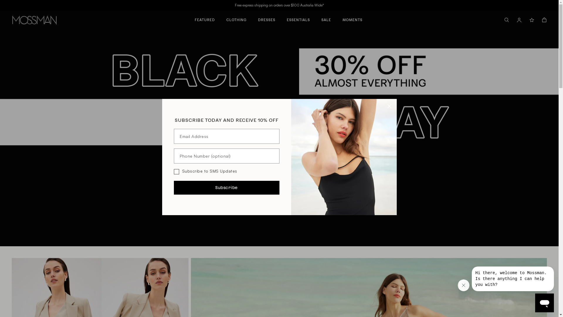 Image resolution: width=563 pixels, height=317 pixels. What do you see at coordinates (35, 20) in the screenshot?
I see `Mossman` at bounding box center [35, 20].